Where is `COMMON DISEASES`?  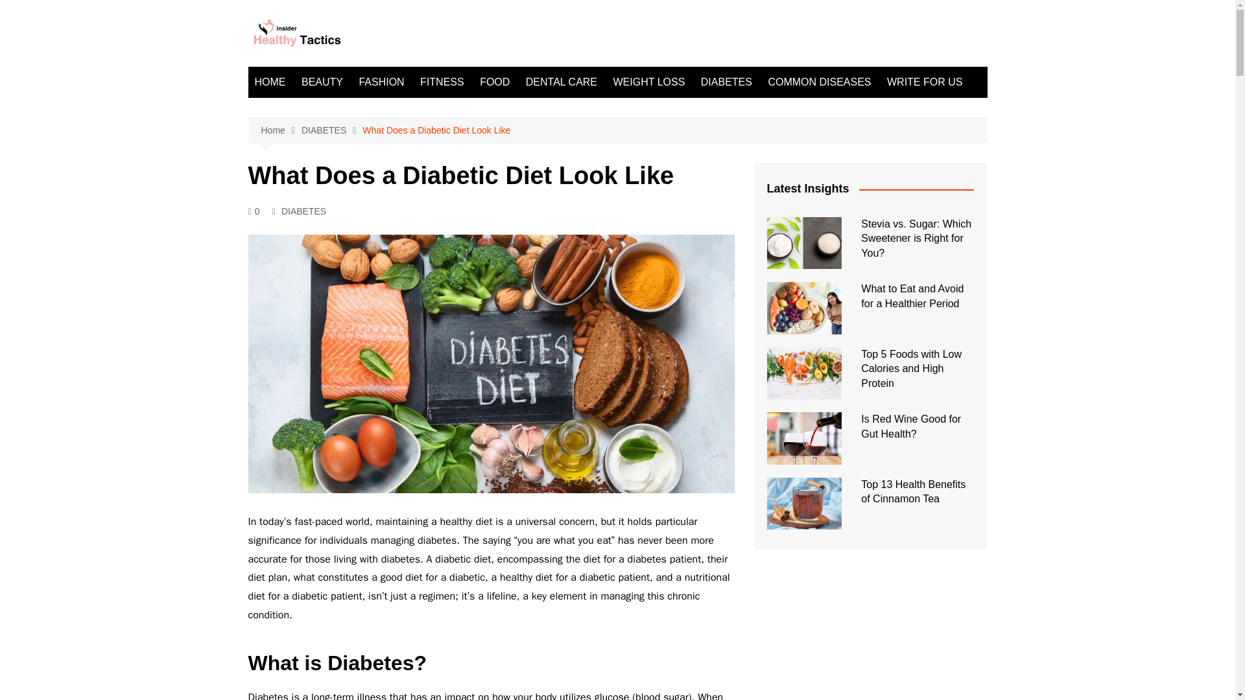
COMMON DISEASES is located at coordinates (819, 82).